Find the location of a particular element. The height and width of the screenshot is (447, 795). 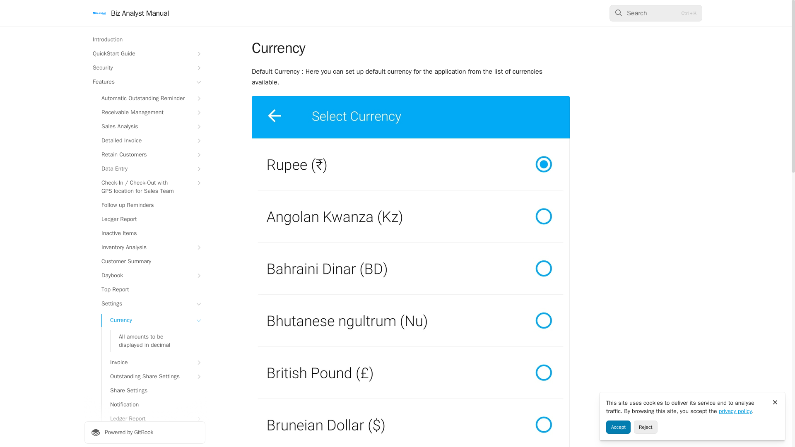

Close is located at coordinates (775, 402).